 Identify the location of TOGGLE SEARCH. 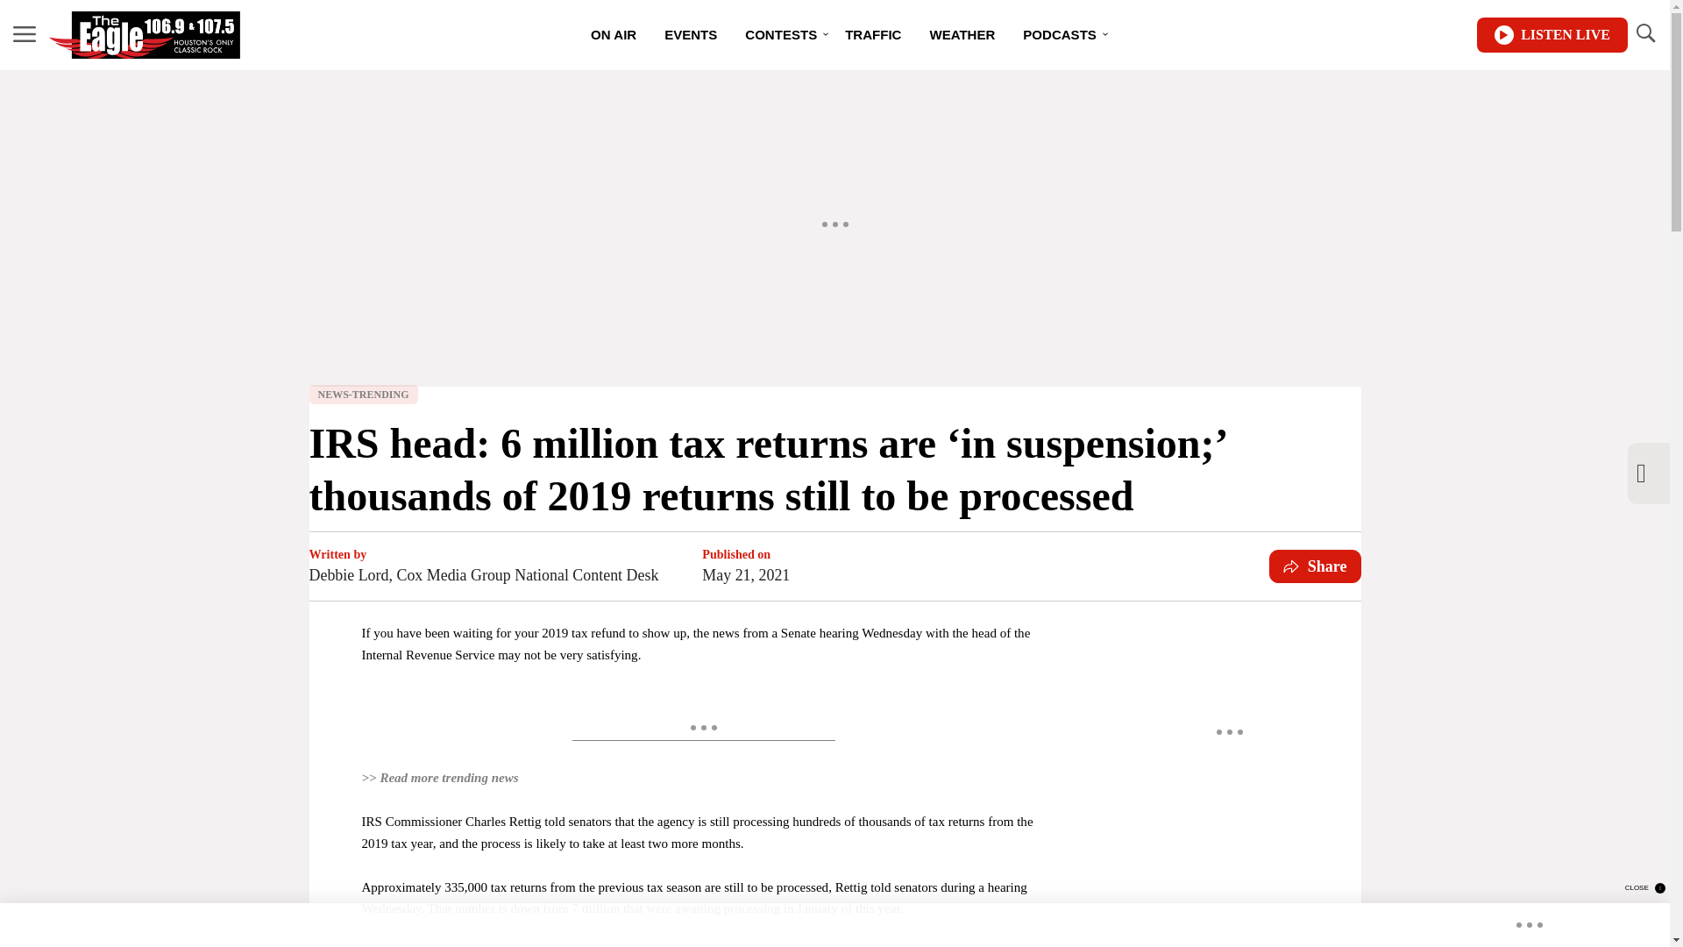
(1644, 35).